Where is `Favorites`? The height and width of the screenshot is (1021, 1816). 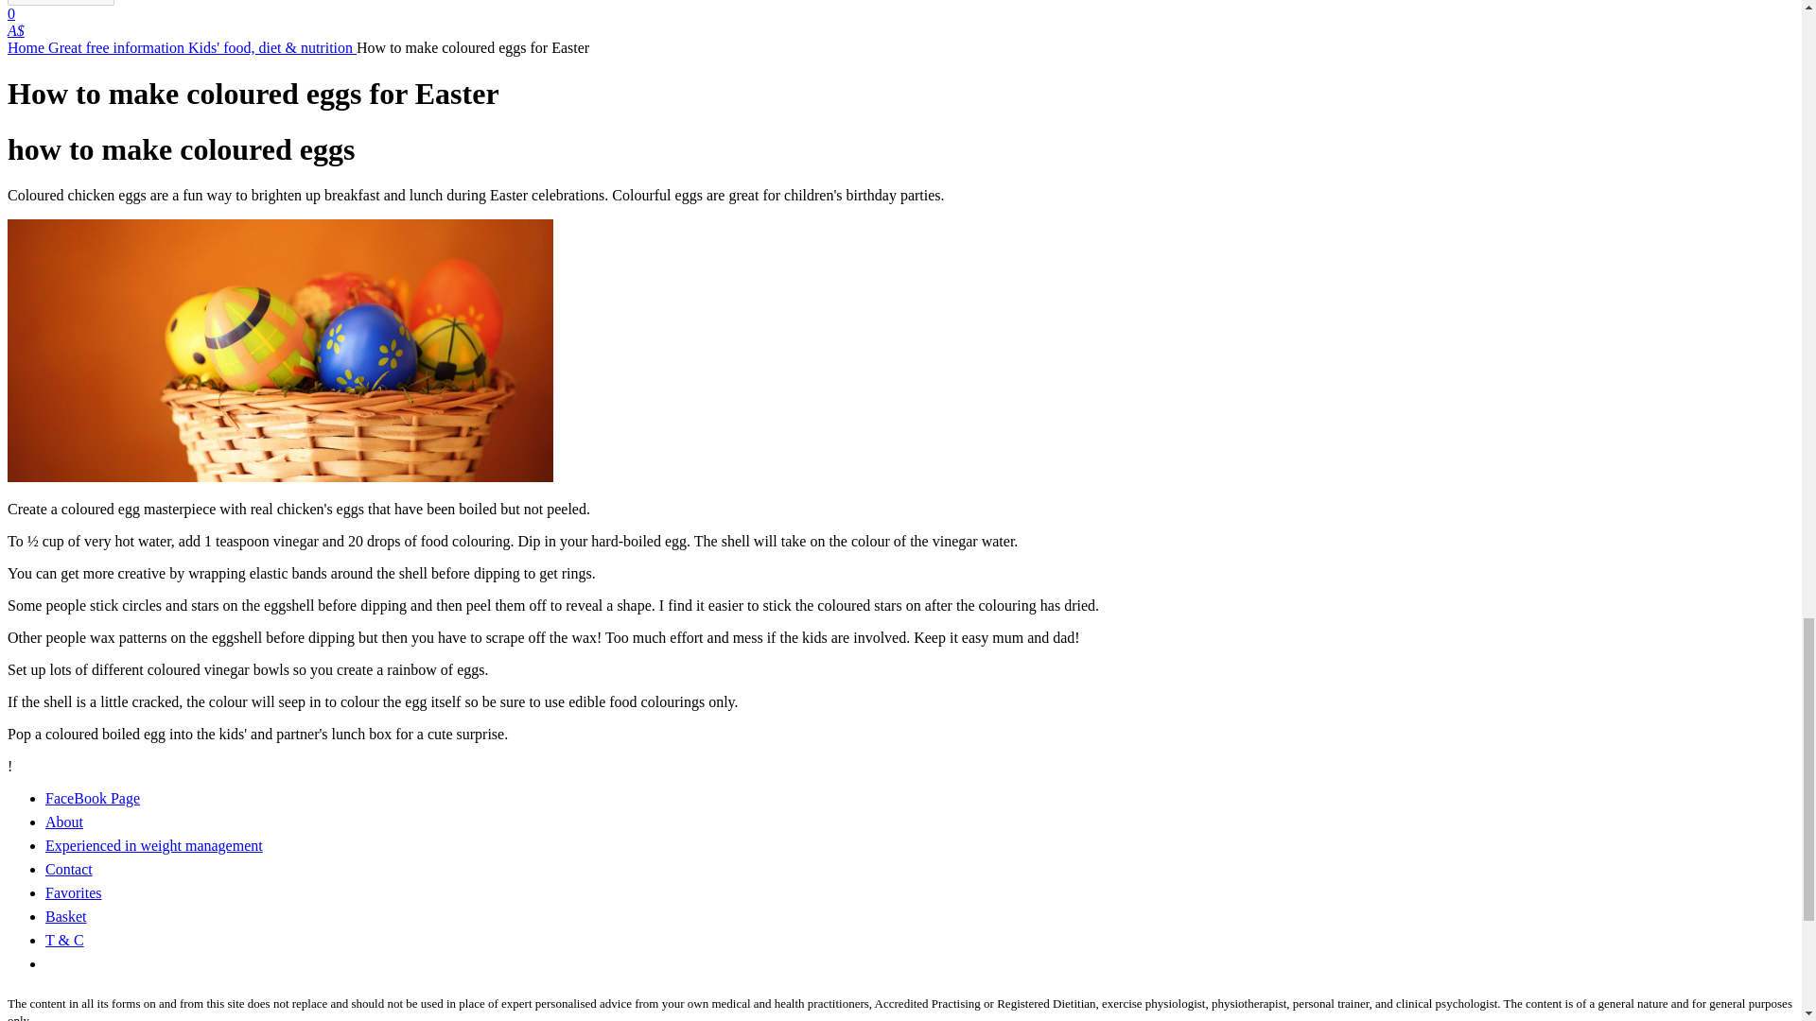 Favorites is located at coordinates (74, 892).